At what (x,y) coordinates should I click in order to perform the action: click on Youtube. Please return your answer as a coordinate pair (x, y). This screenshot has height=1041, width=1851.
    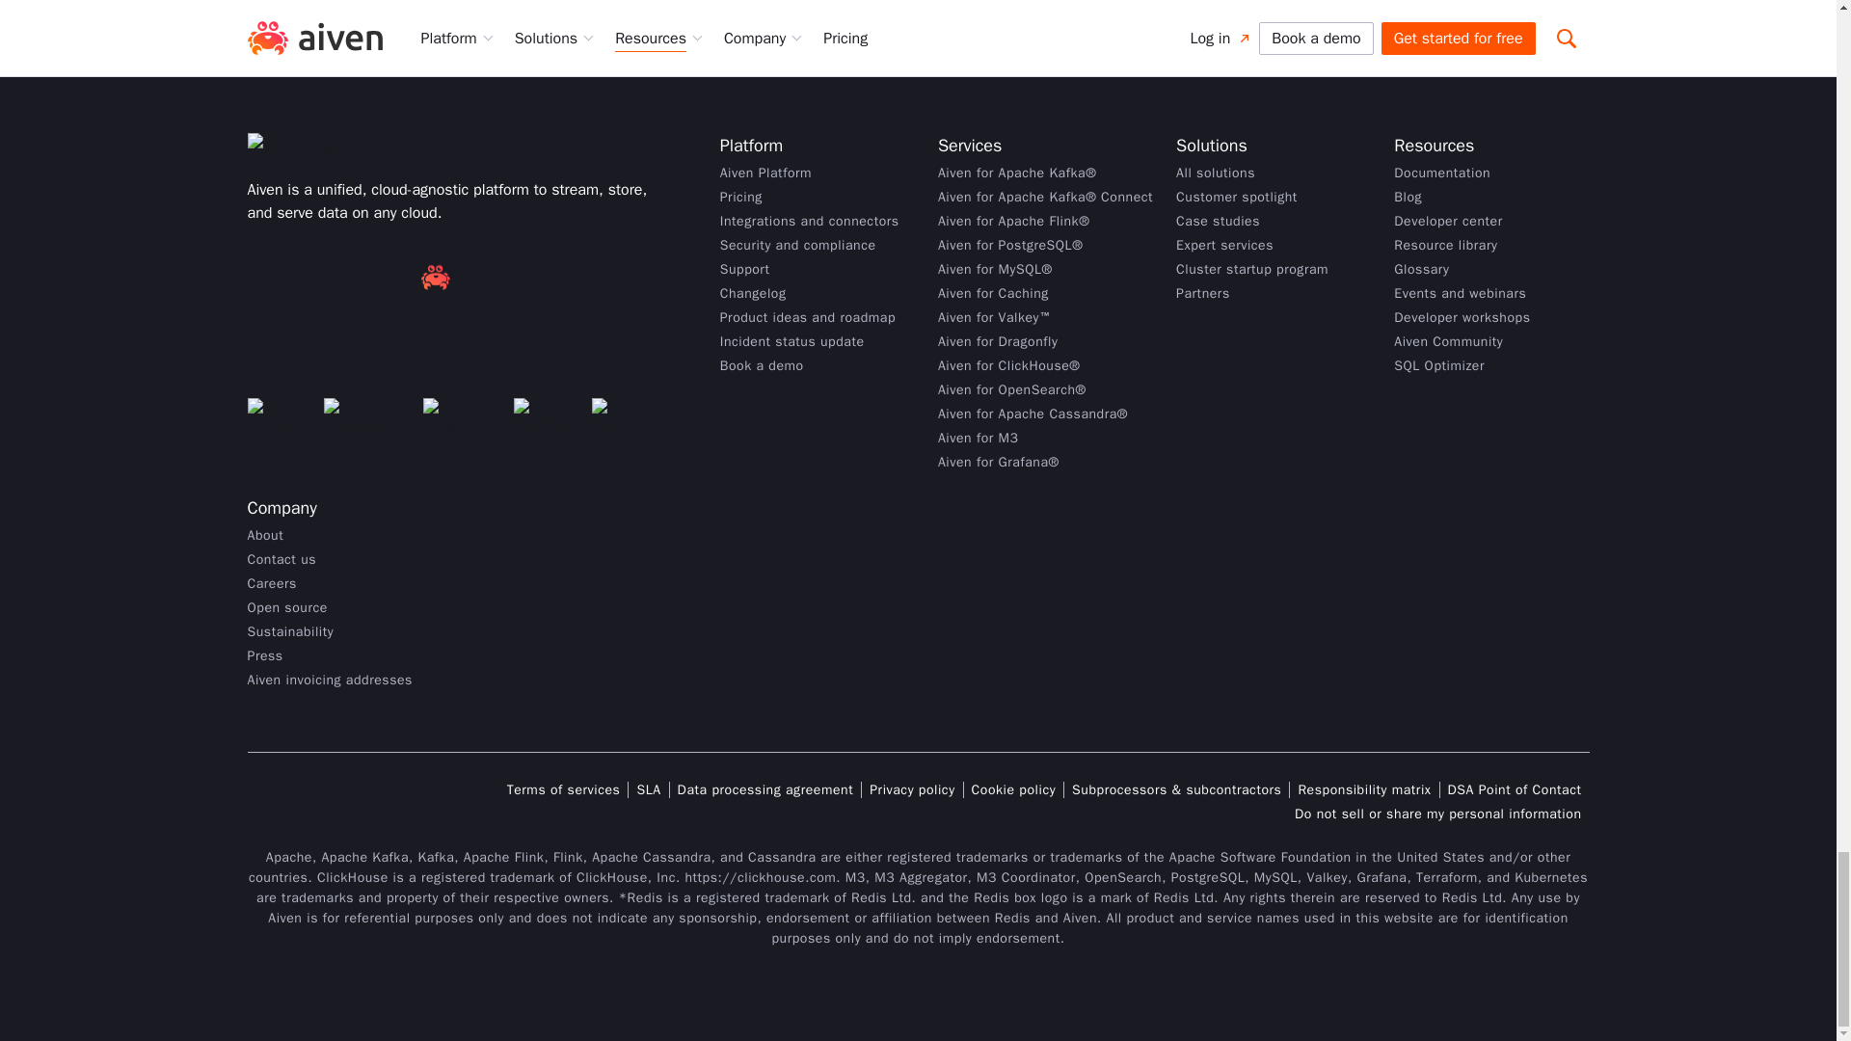
    Looking at the image, I should click on (629, 418).